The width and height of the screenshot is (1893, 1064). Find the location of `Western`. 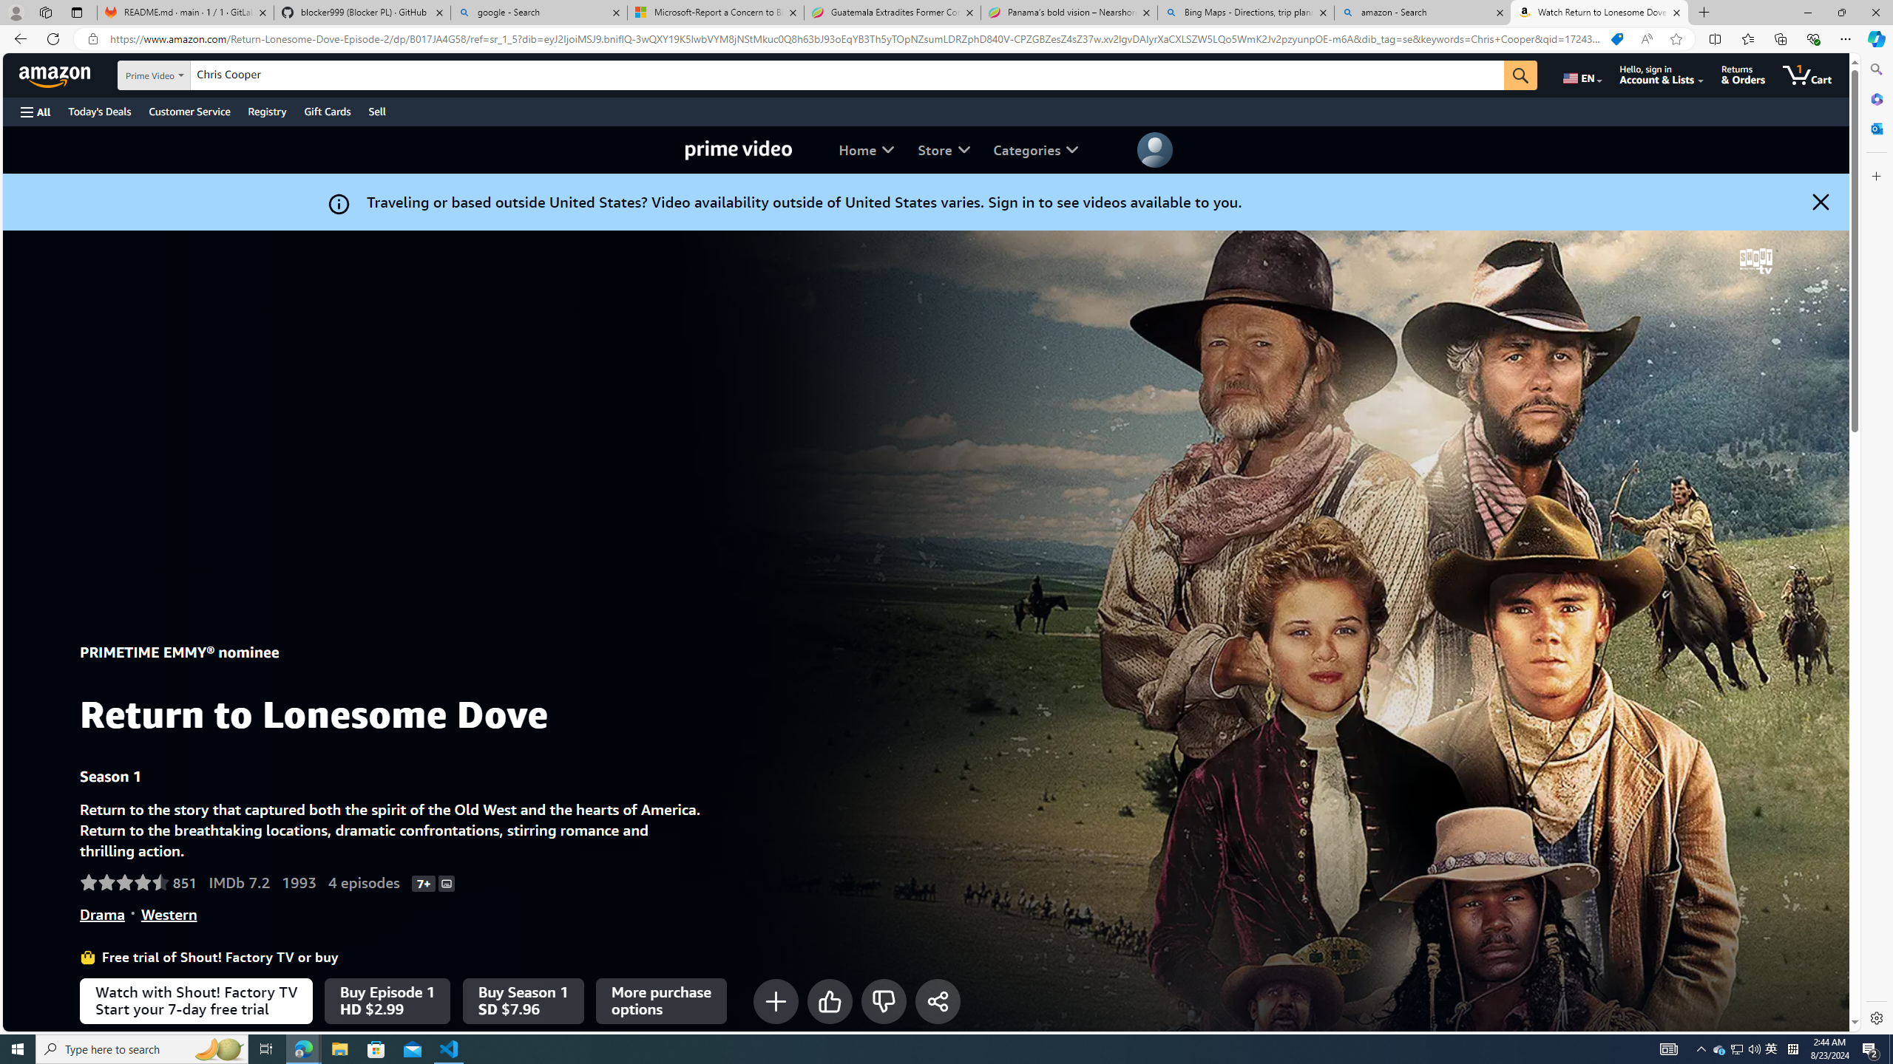

Western is located at coordinates (169, 915).